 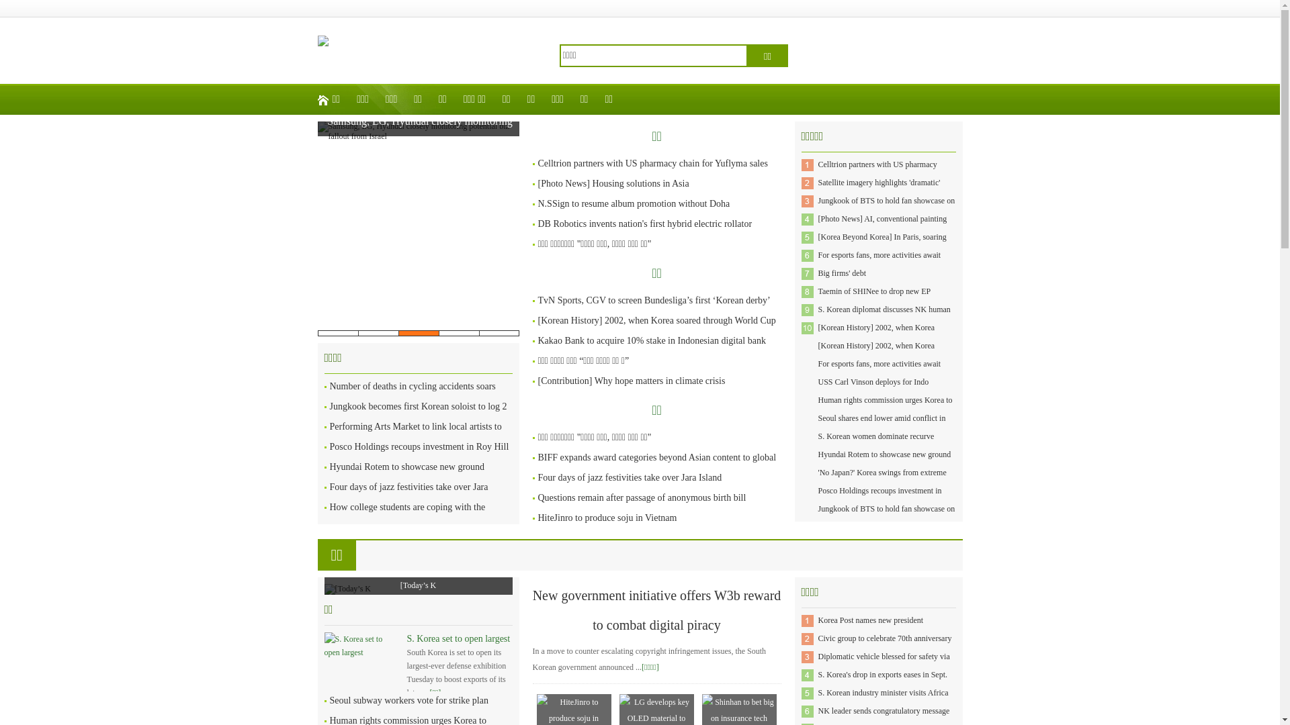 I want to click on [Korean History] 2002, when Korea soared through World Cup, so click(x=877, y=354).